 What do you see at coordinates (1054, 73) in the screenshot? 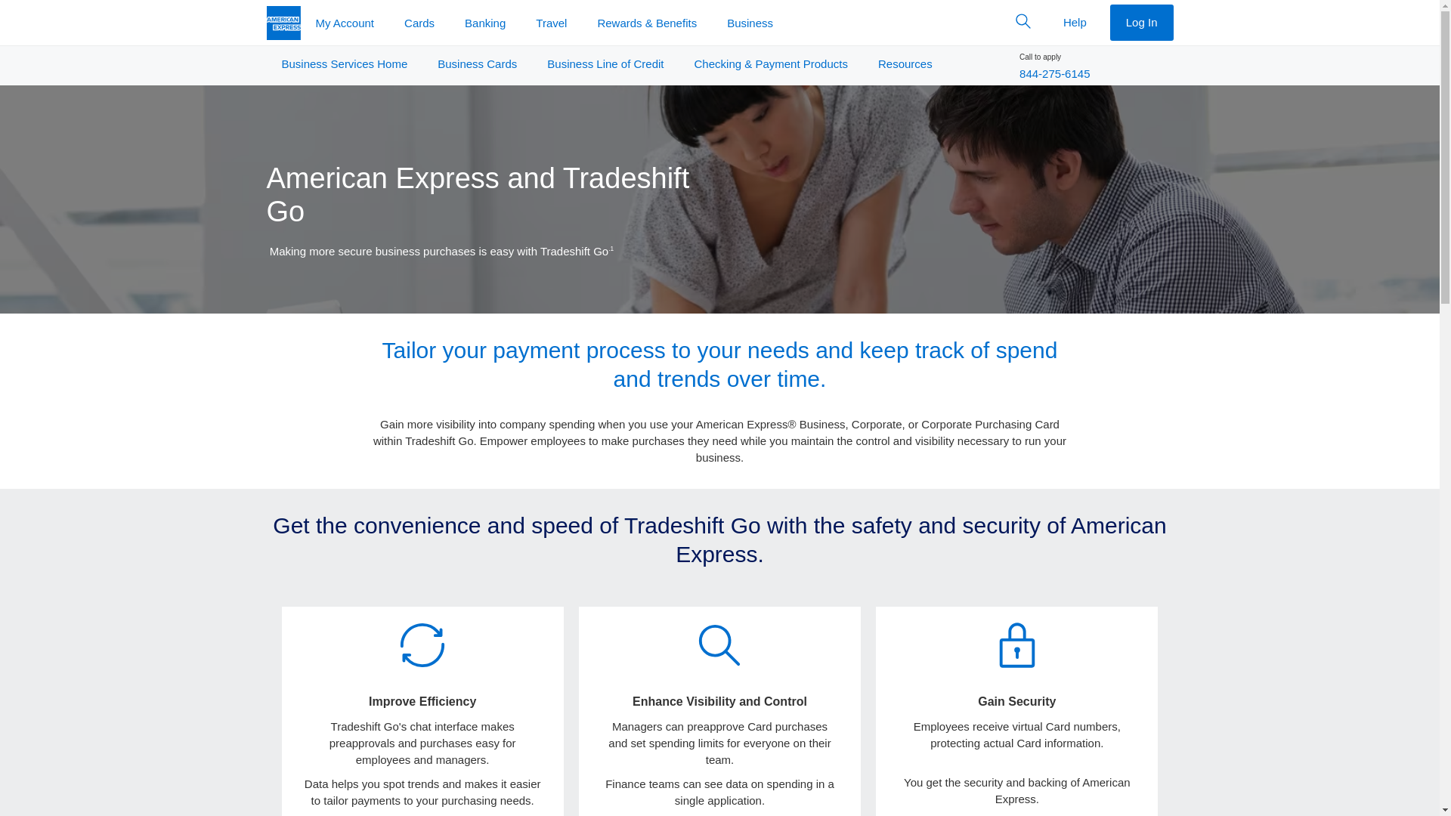
I see `844-275-6145` at bounding box center [1054, 73].